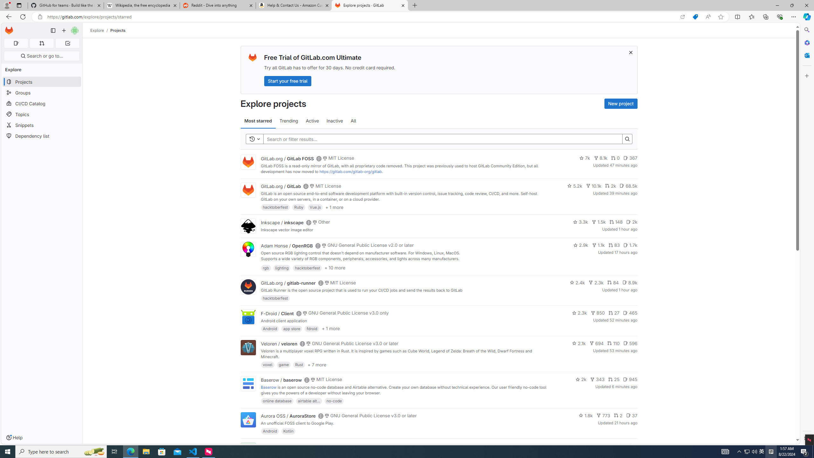 Image resolution: width=814 pixels, height=458 pixels. What do you see at coordinates (597, 343) in the screenshot?
I see `694` at bounding box center [597, 343].